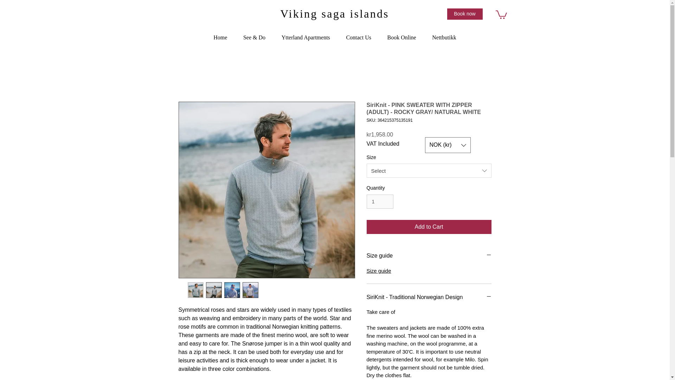 Image resolution: width=675 pixels, height=380 pixels. Describe the element at coordinates (335, 13) in the screenshot. I see `Viking saga islands` at that location.